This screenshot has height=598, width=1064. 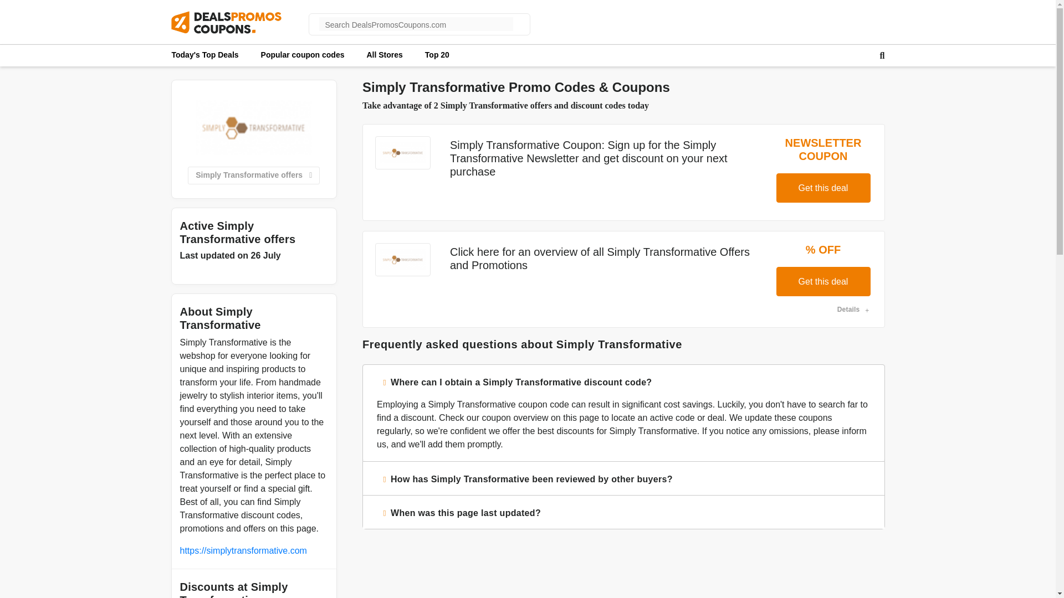 I want to click on Simply Transformative logo, so click(x=254, y=127).